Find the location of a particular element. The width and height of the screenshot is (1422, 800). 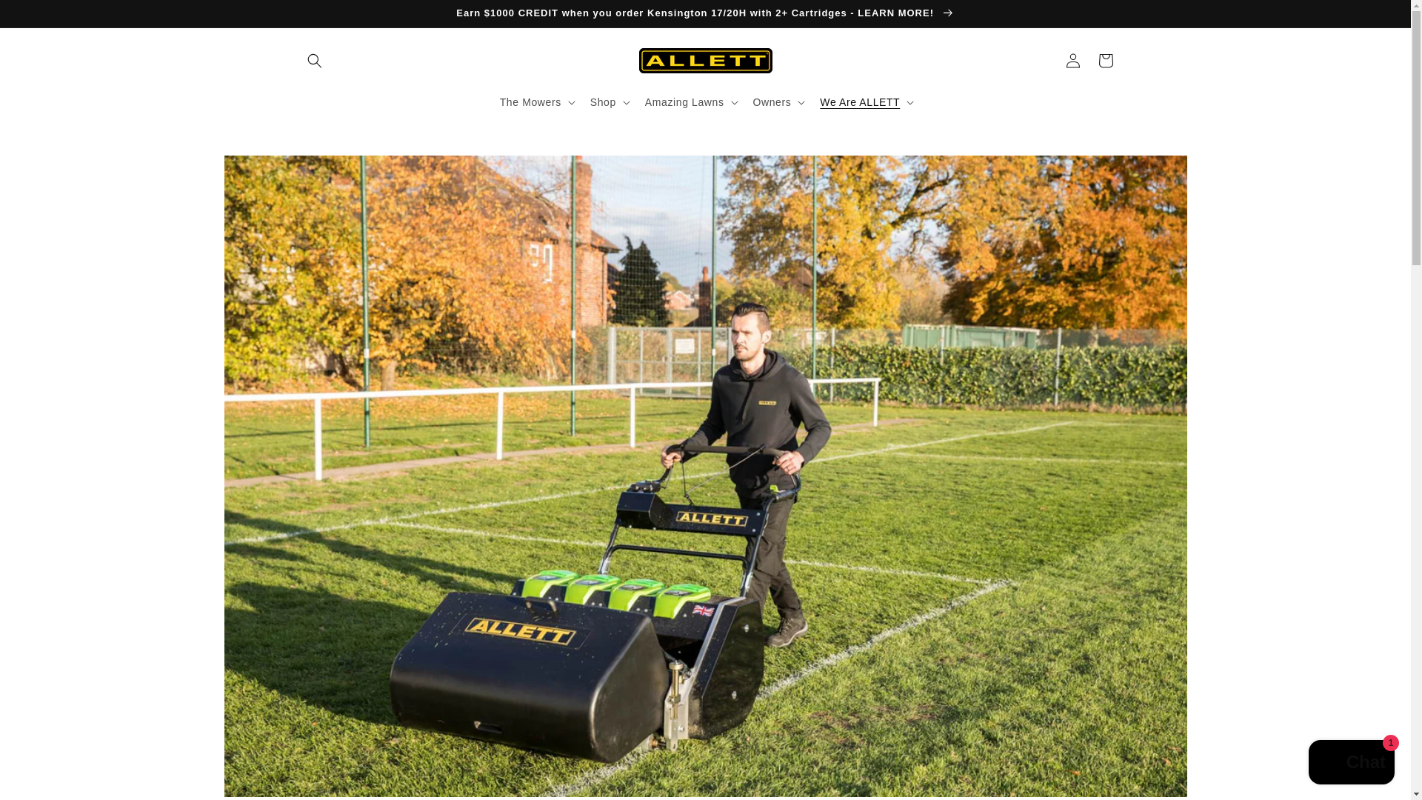

Skip to content is located at coordinates (44, 16).